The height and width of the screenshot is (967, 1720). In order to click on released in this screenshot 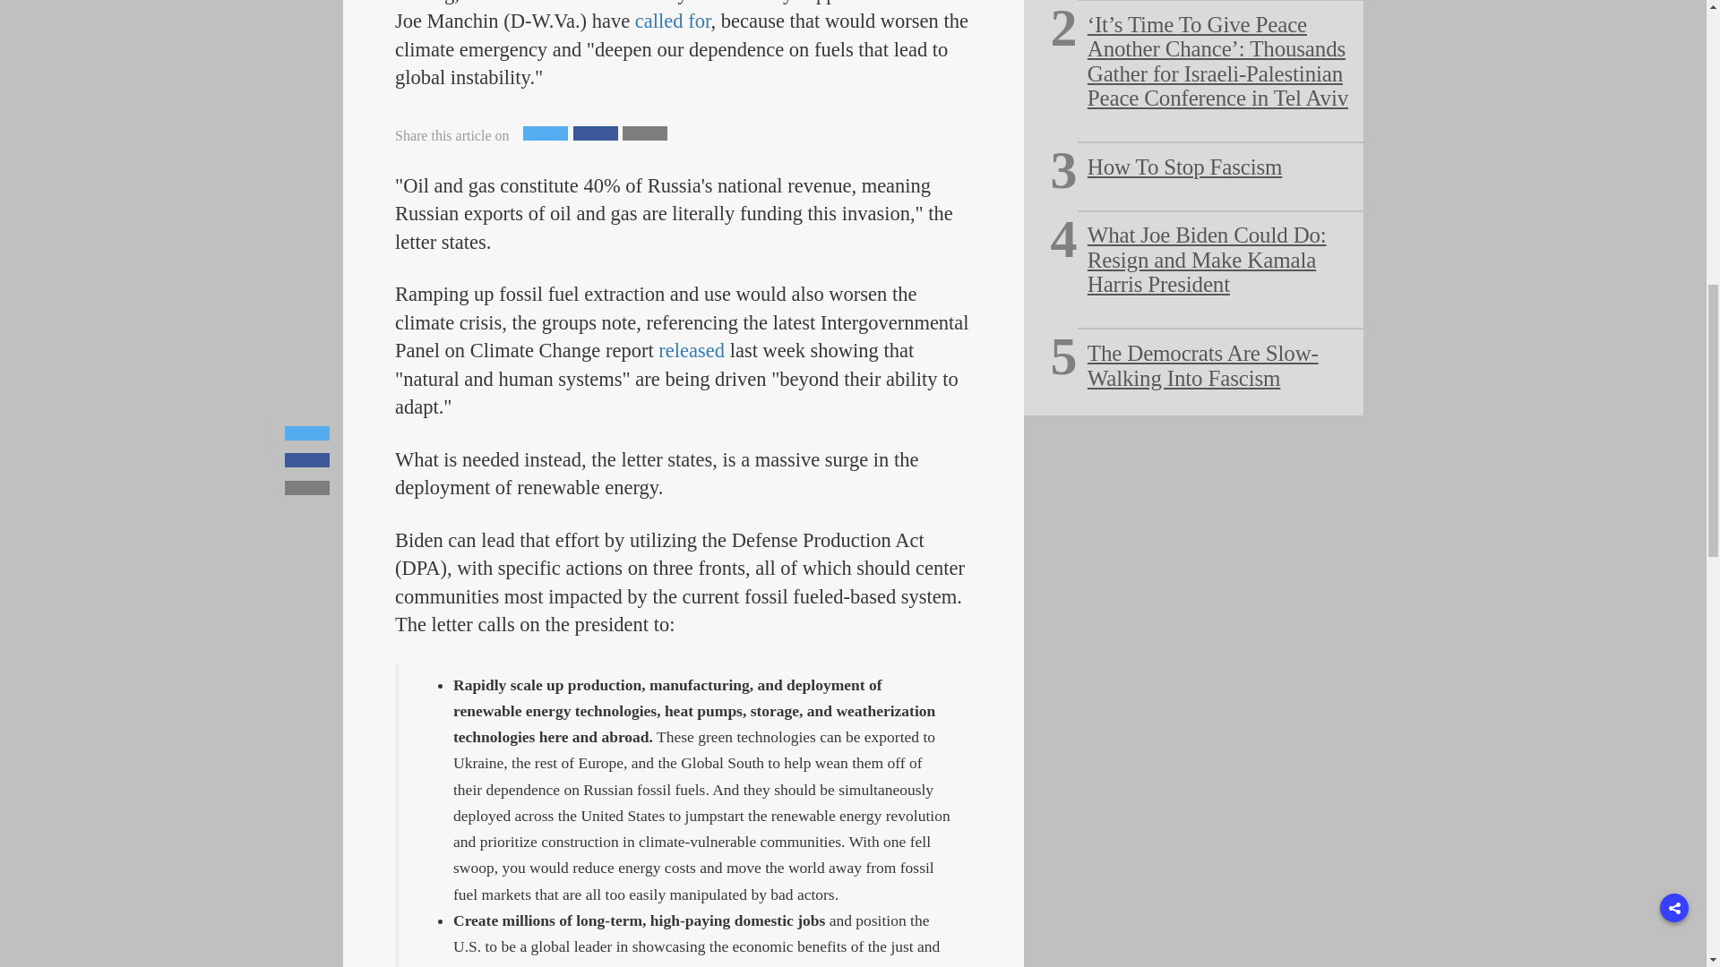, I will do `click(692, 350)`.